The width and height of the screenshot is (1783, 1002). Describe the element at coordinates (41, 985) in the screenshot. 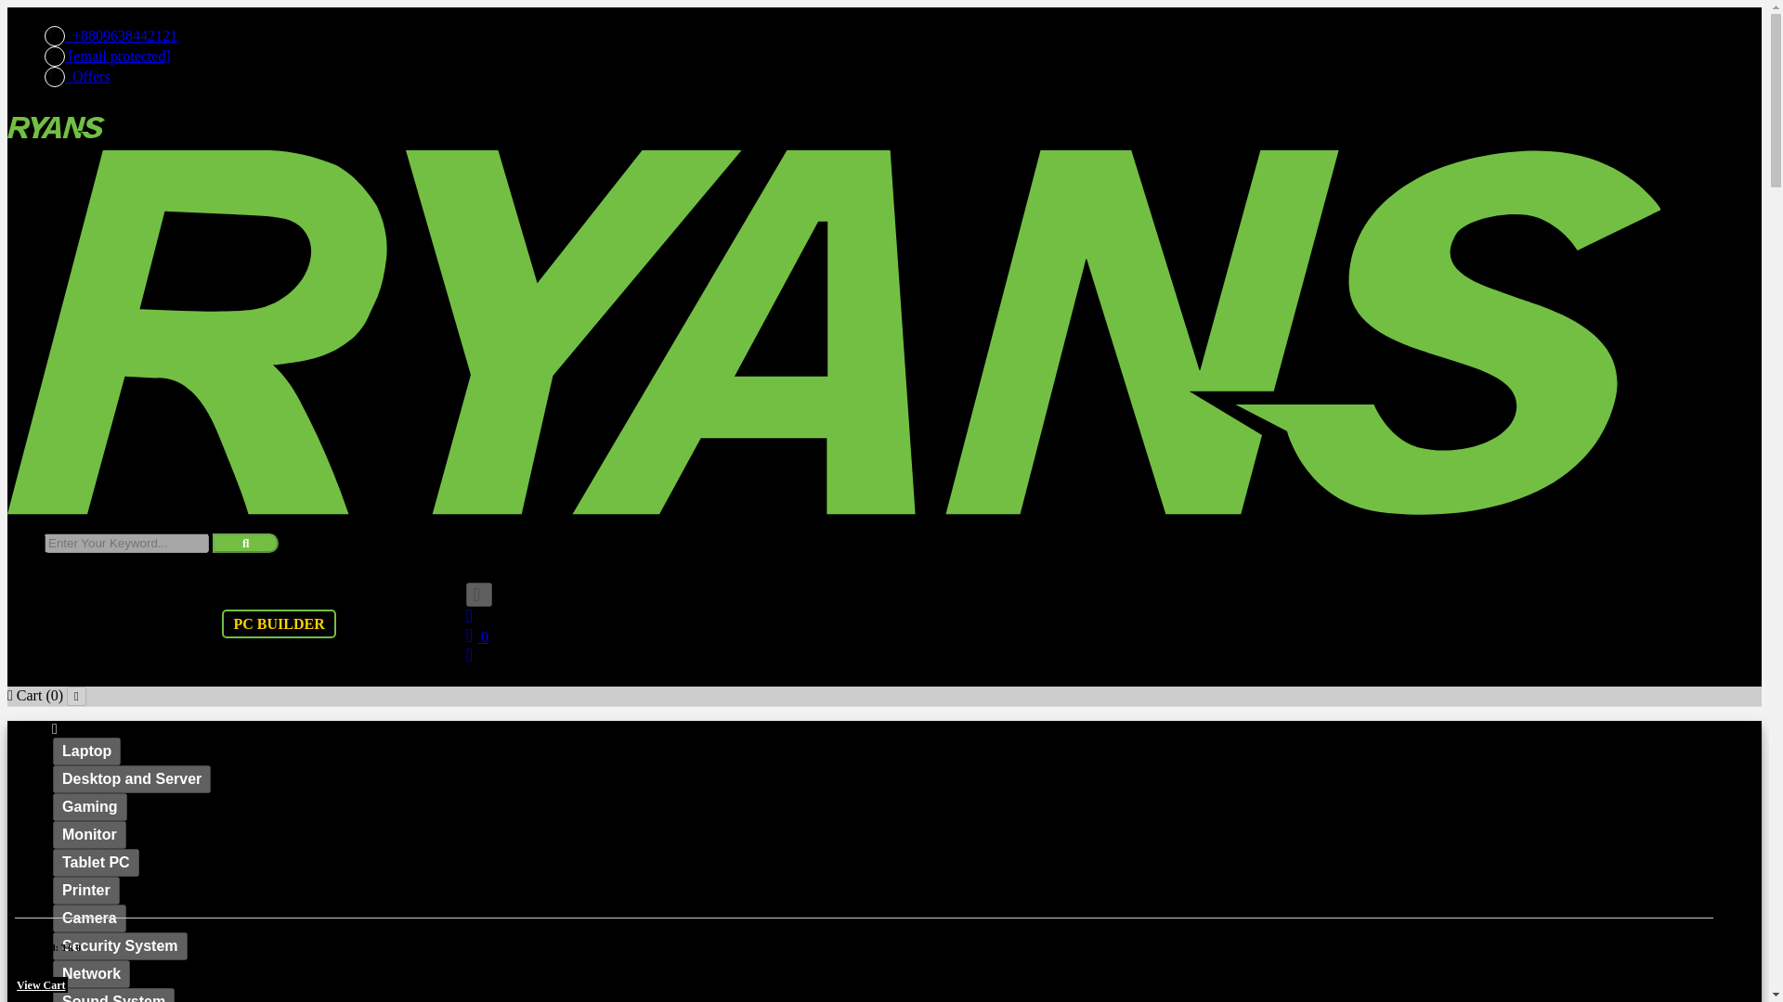

I see `View Cart` at that location.